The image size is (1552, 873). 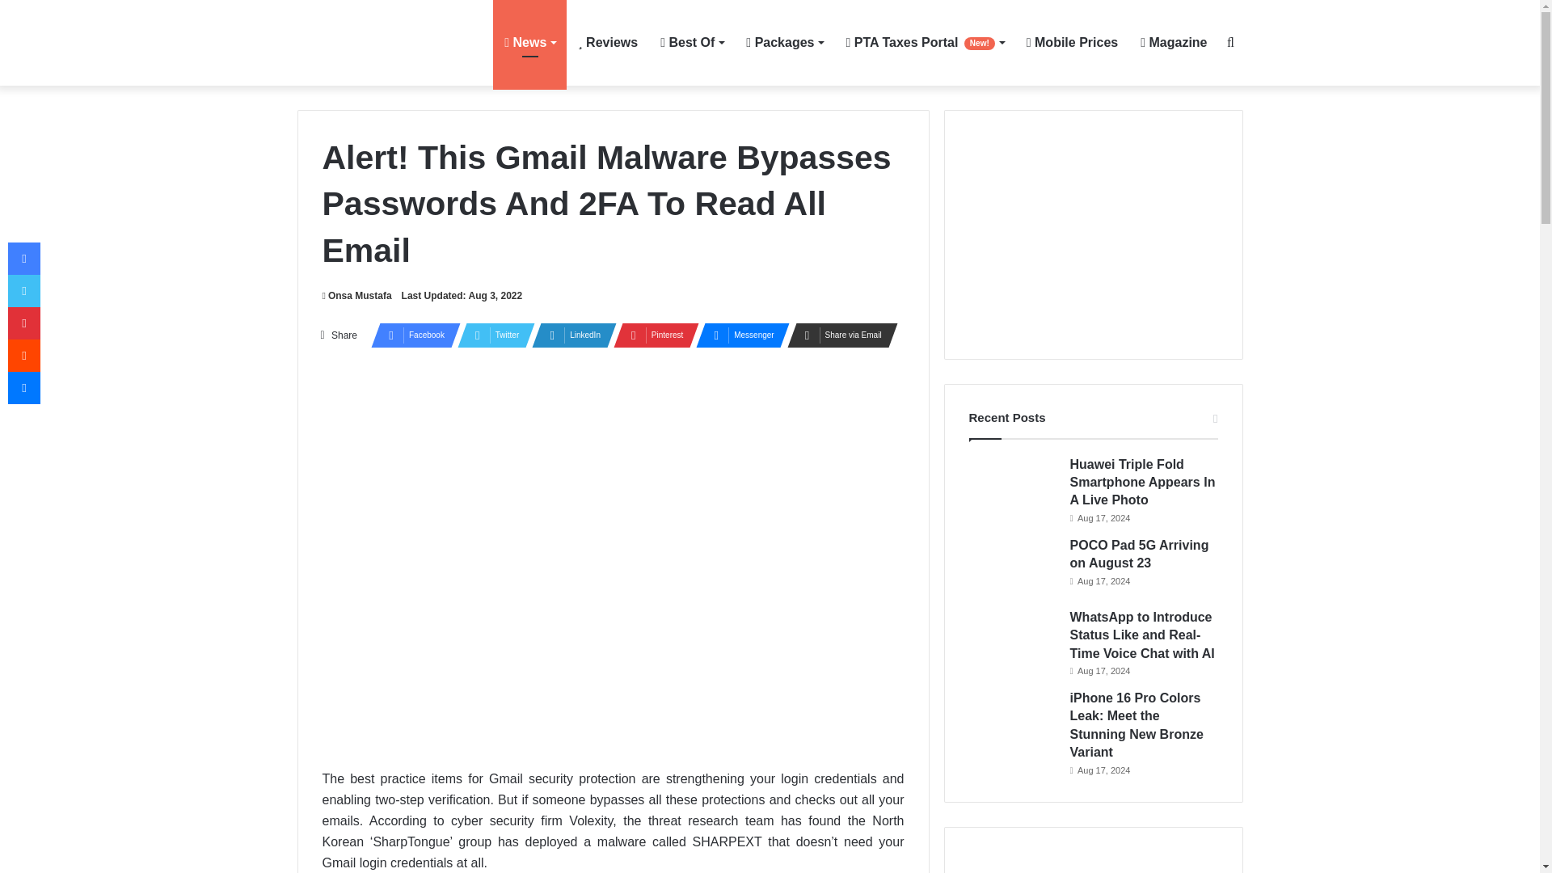 I want to click on Pinterest, so click(x=651, y=335).